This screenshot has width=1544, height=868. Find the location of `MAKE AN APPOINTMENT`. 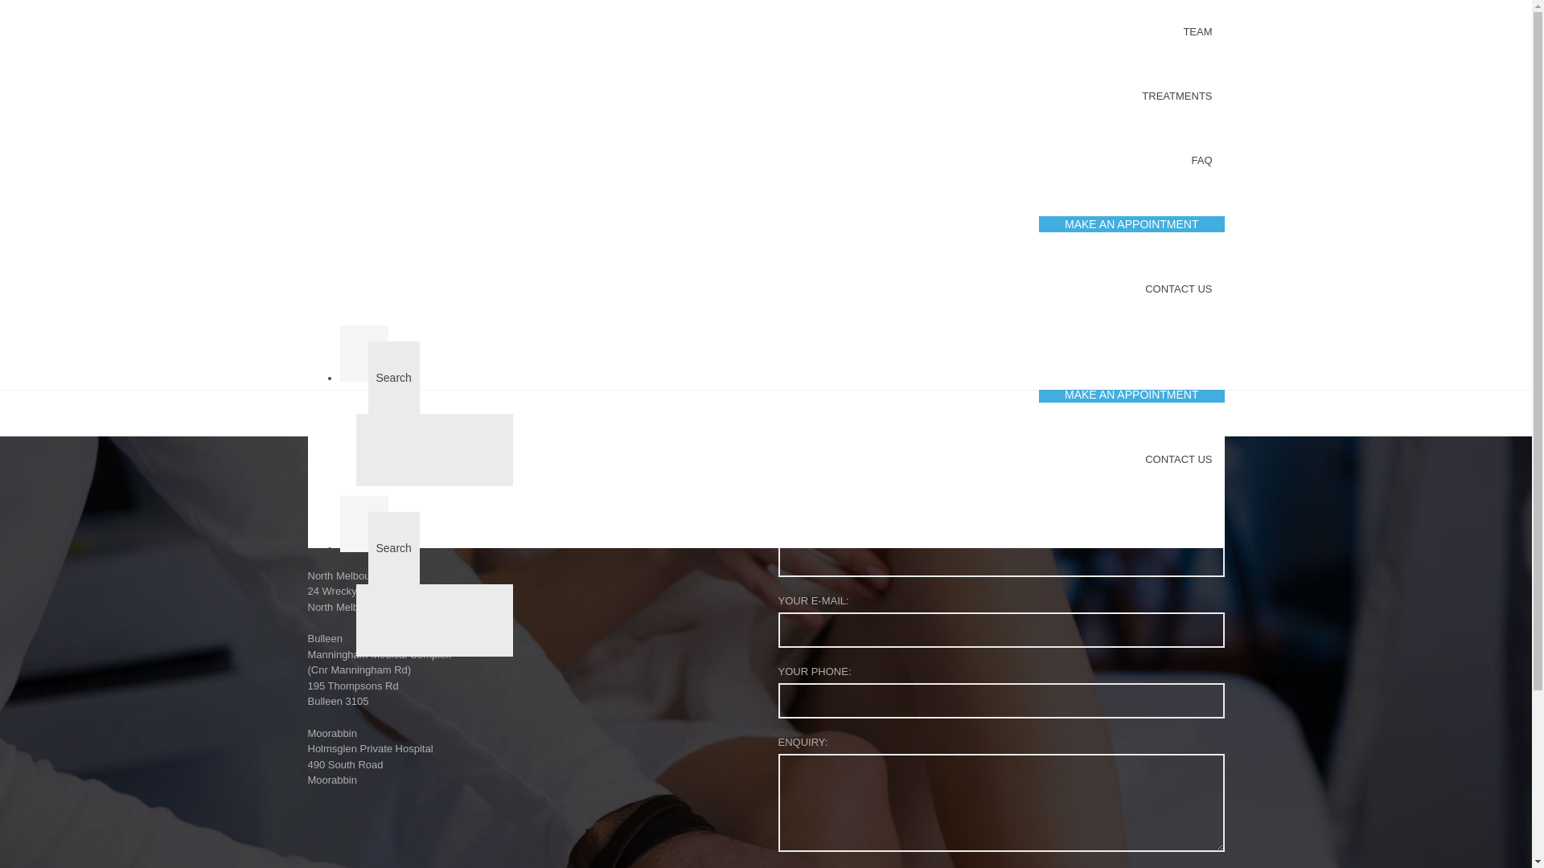

MAKE AN APPOINTMENT is located at coordinates (1126, 395).